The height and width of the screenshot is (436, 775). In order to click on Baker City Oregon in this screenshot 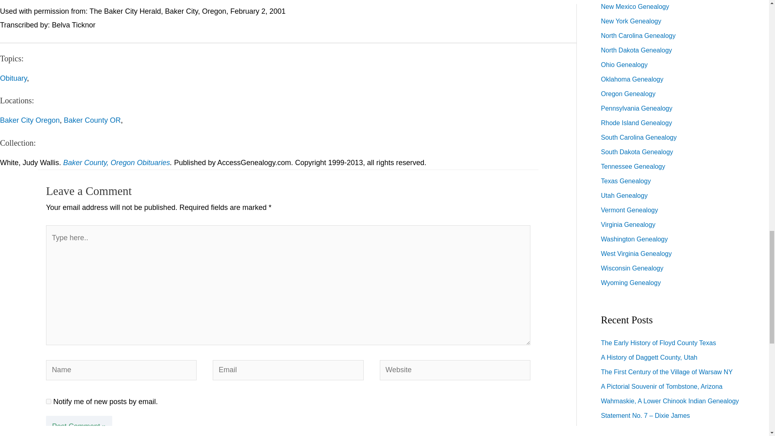, I will do `click(30, 120)`.